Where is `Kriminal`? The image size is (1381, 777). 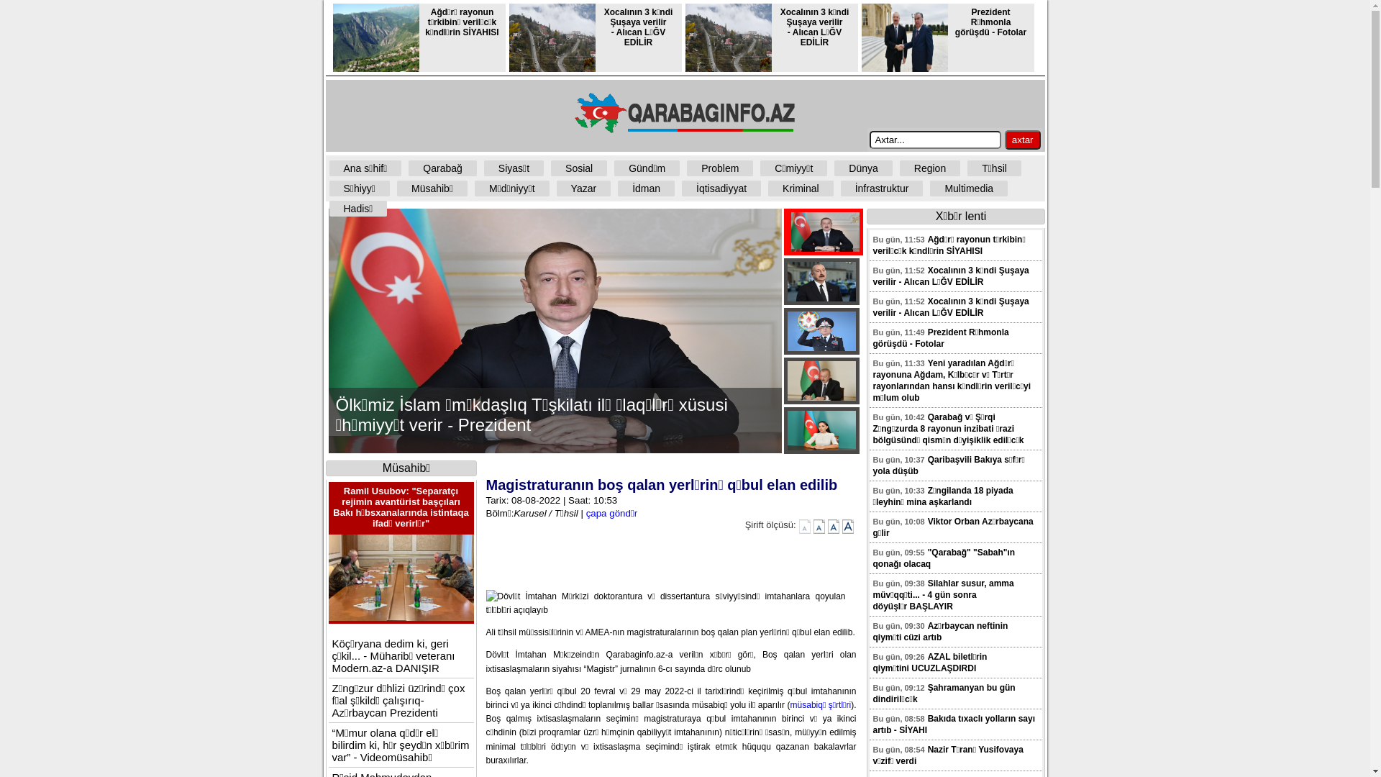
Kriminal is located at coordinates (801, 188).